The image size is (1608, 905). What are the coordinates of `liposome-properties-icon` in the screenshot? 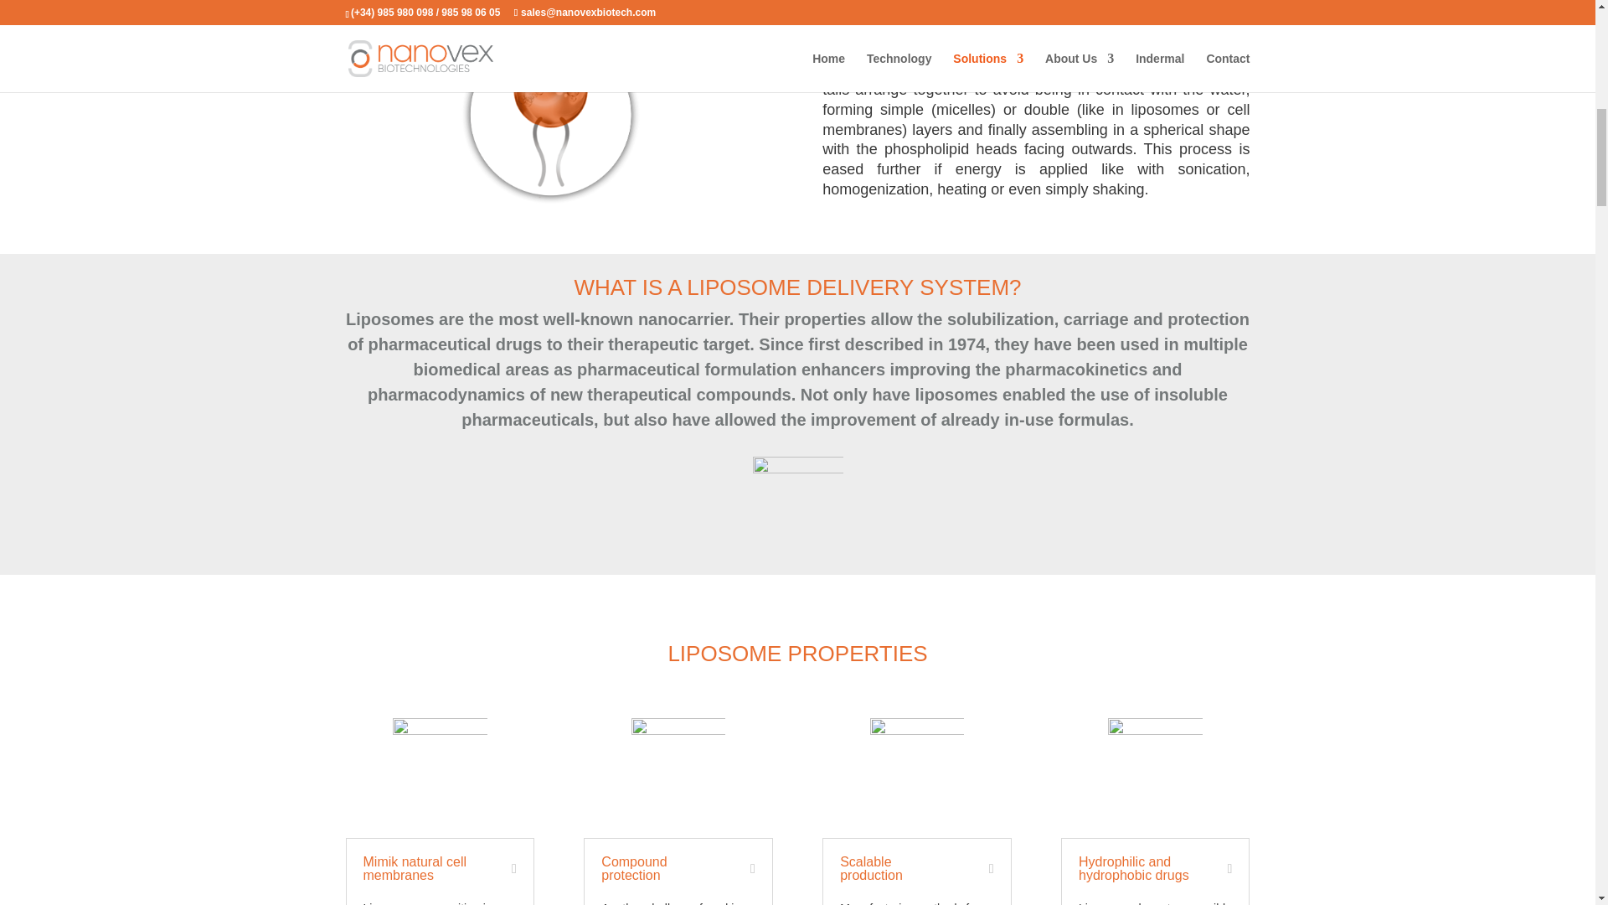 It's located at (917, 765).